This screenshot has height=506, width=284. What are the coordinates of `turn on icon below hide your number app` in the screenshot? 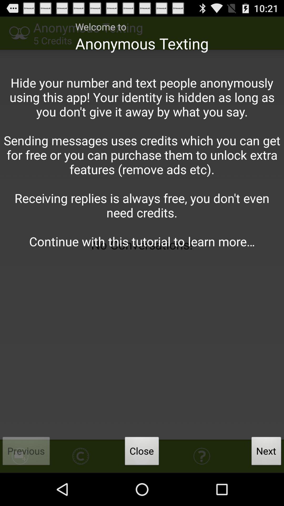 It's located at (26, 453).